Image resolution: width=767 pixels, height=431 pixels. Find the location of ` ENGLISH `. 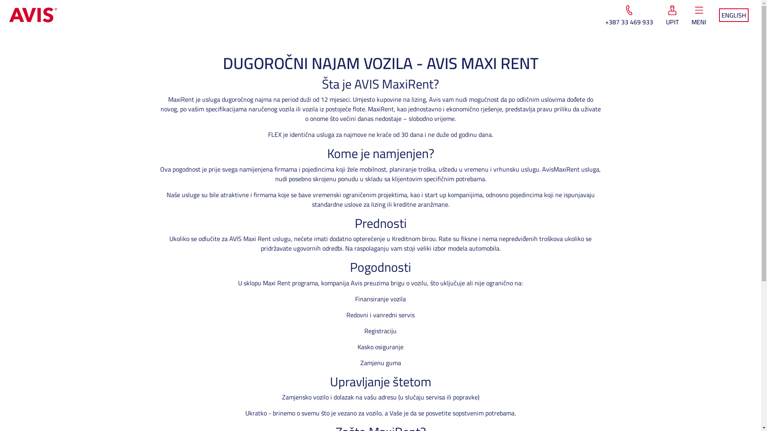

 ENGLISH  is located at coordinates (734, 15).